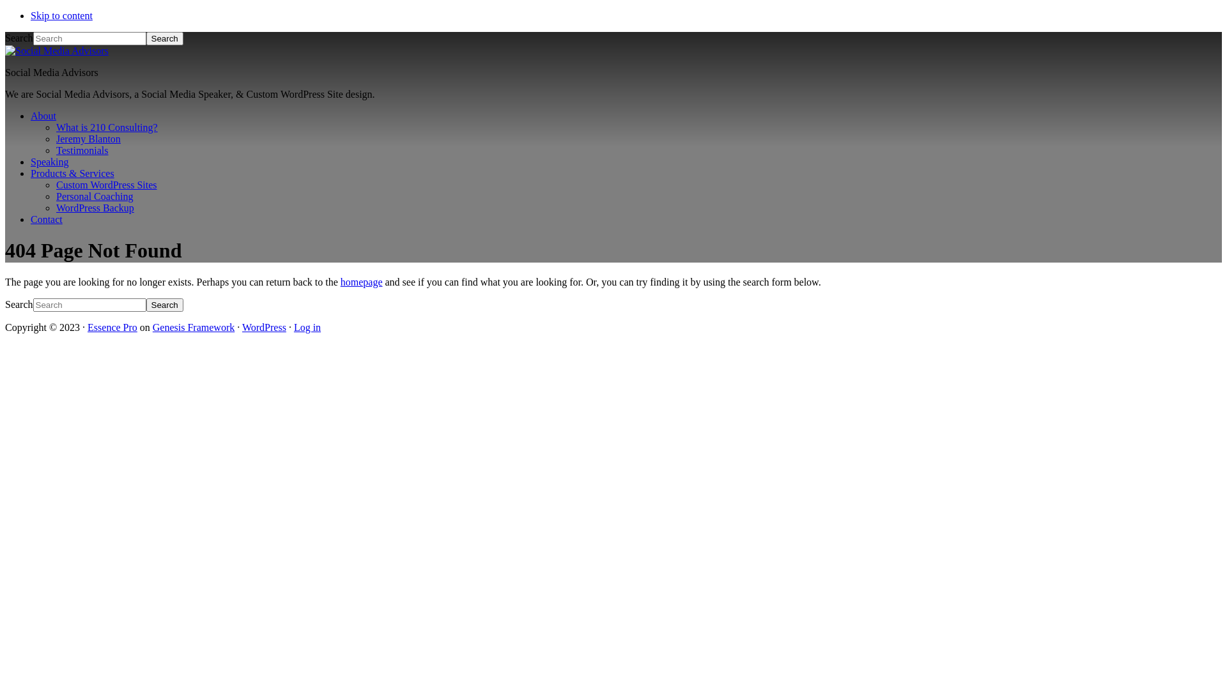  Describe the element at coordinates (73, 174) in the screenshot. I see `Products & Services` at that location.